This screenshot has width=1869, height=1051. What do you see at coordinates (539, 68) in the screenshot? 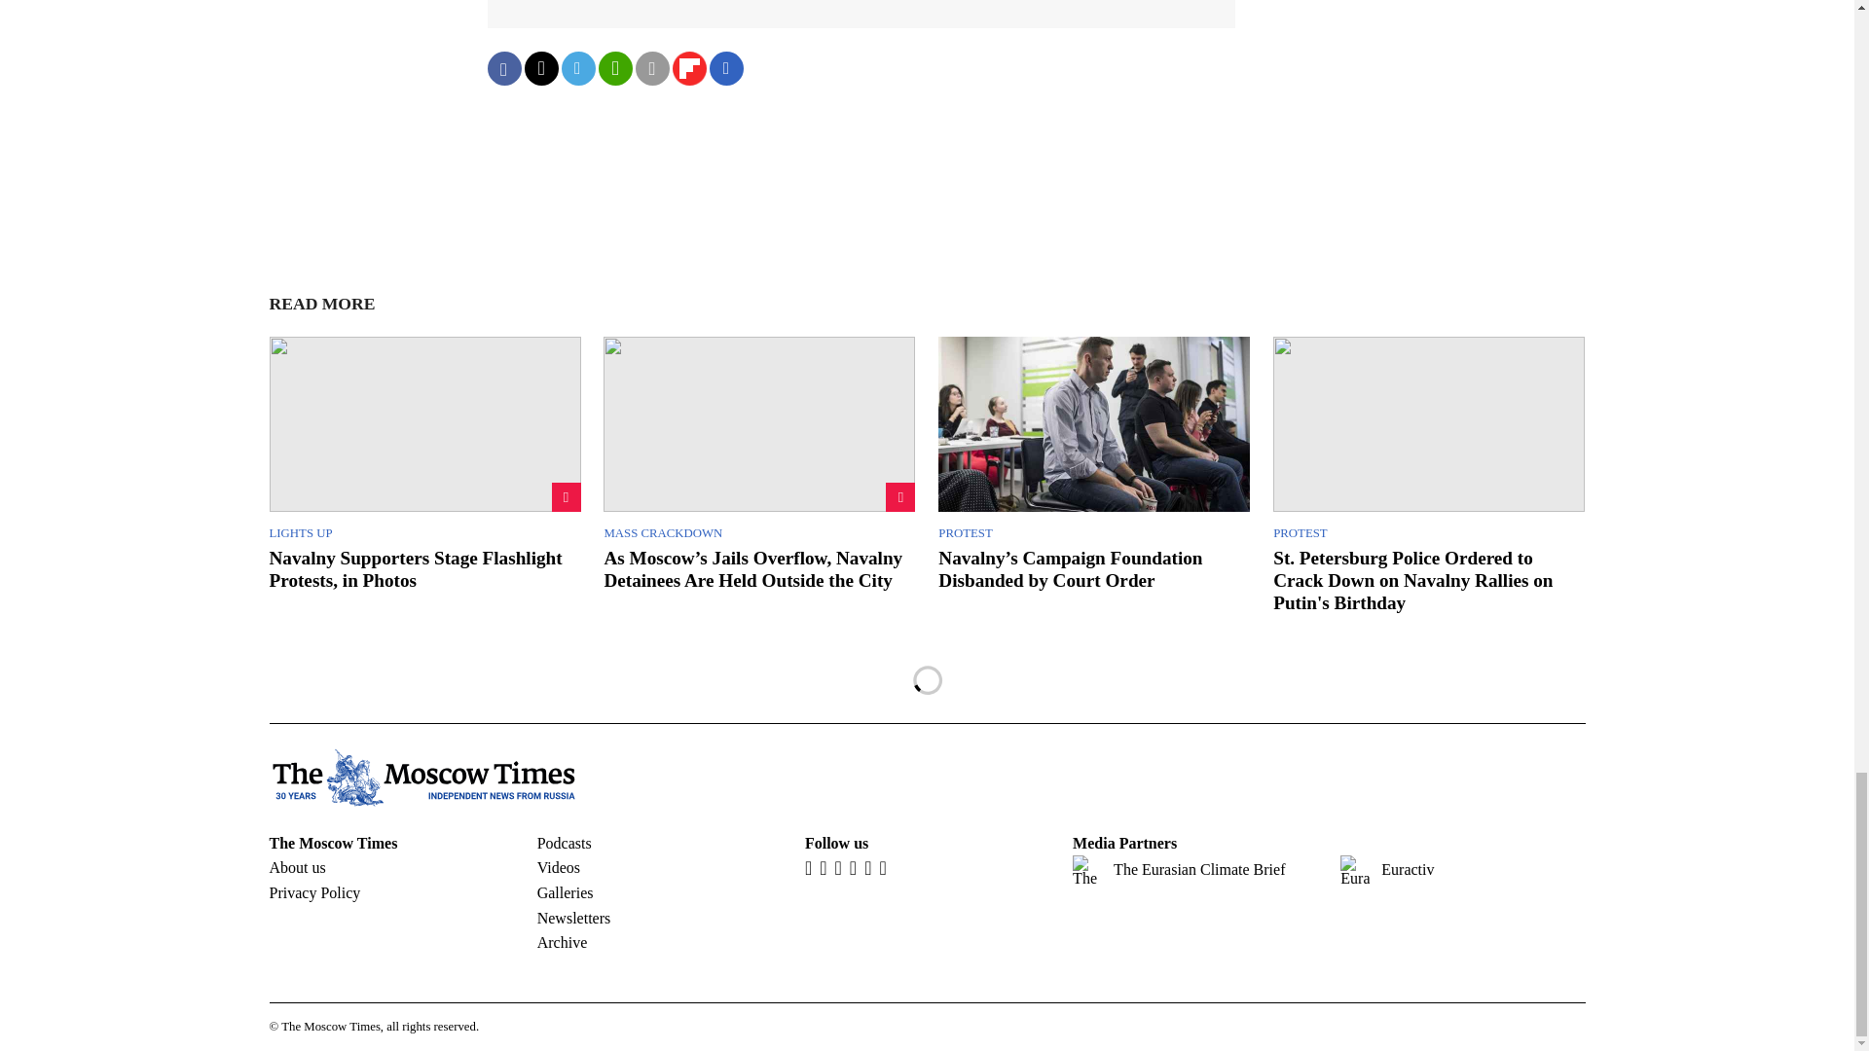
I see `Share on Twitter` at bounding box center [539, 68].